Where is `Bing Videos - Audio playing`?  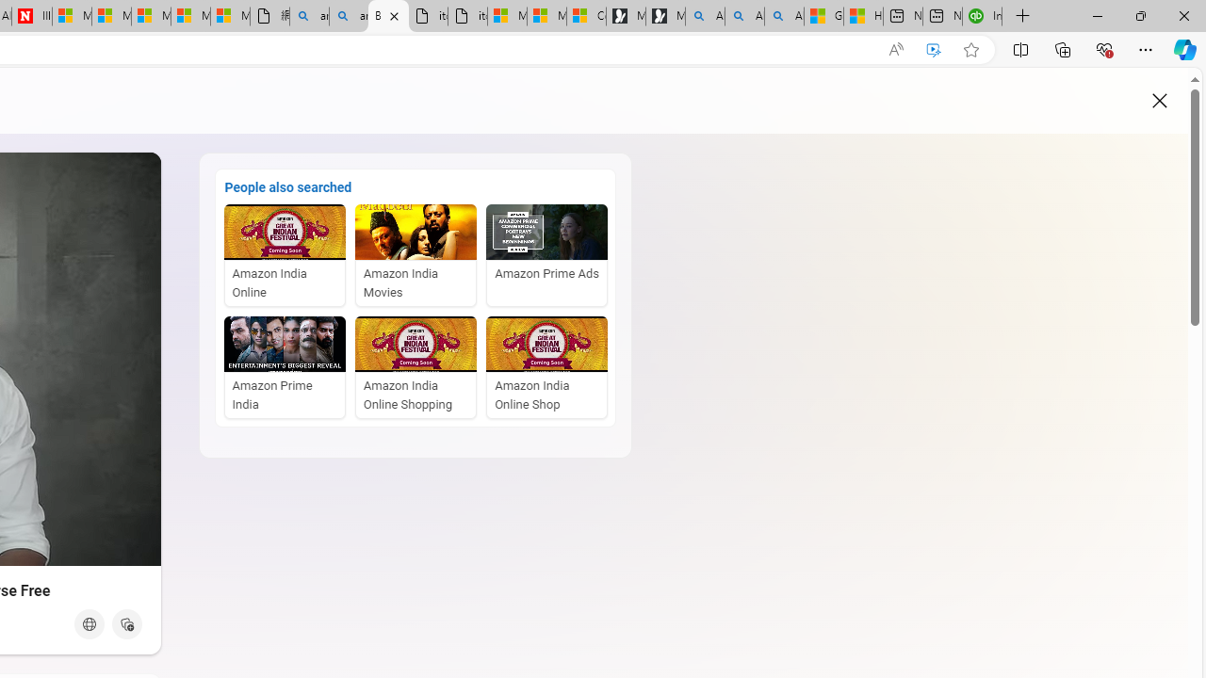 Bing Videos - Audio playing is located at coordinates (388, 17).